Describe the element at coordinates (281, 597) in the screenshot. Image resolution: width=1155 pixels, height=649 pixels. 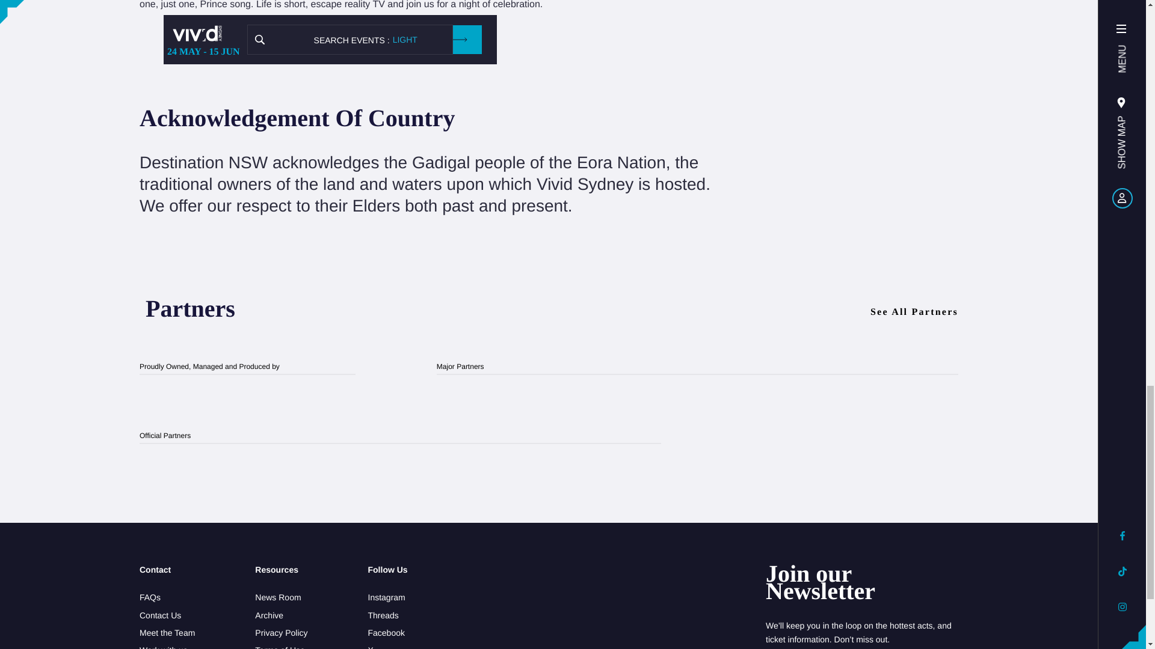
I see `News Room` at that location.